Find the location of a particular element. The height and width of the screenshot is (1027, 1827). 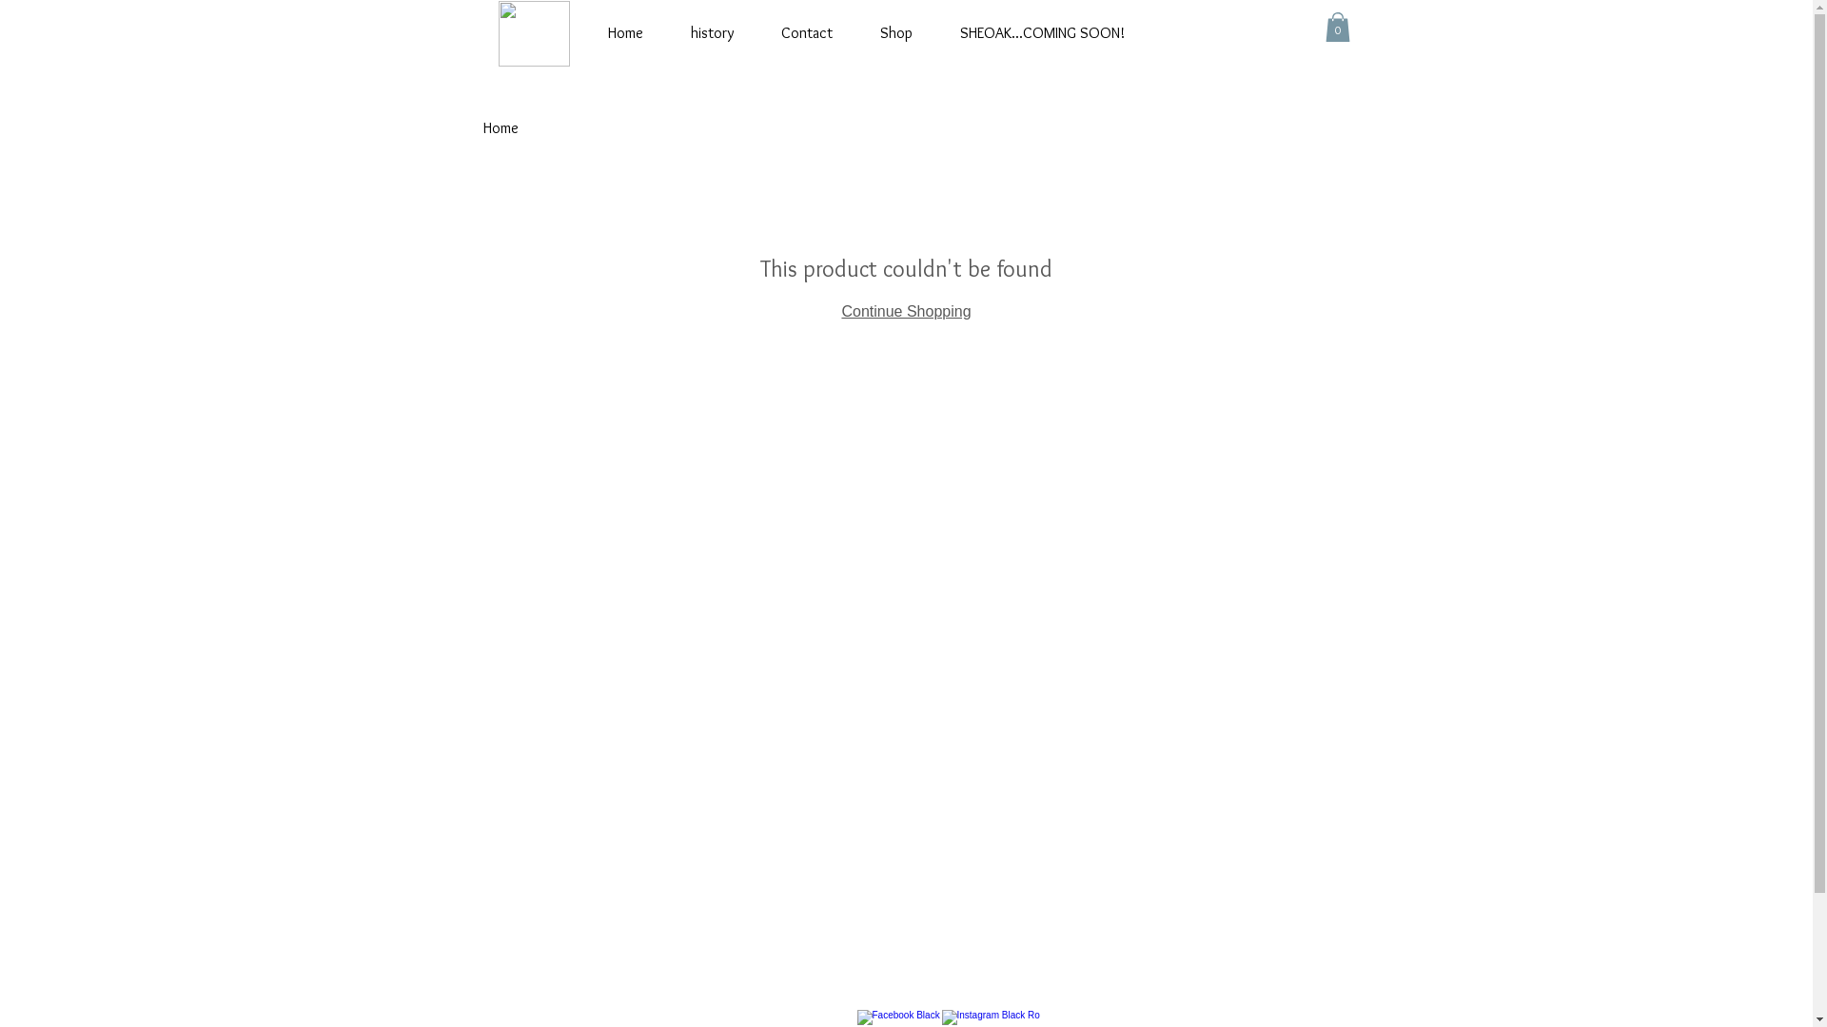

Home is located at coordinates (501, 127).